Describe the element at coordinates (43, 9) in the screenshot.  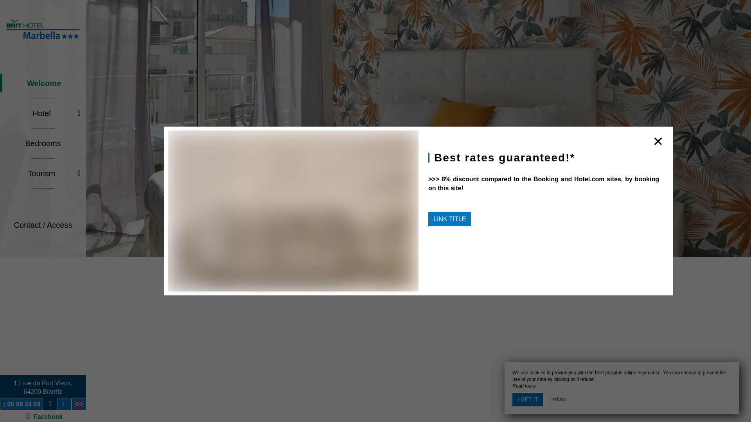
I see `  Facebook` at that location.